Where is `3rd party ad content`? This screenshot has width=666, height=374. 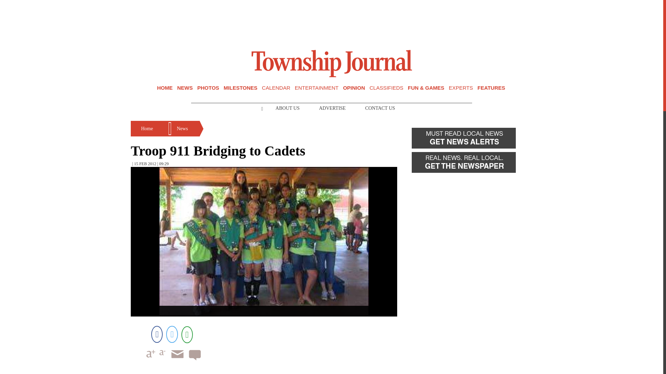 3rd party ad content is located at coordinates (332, 23).